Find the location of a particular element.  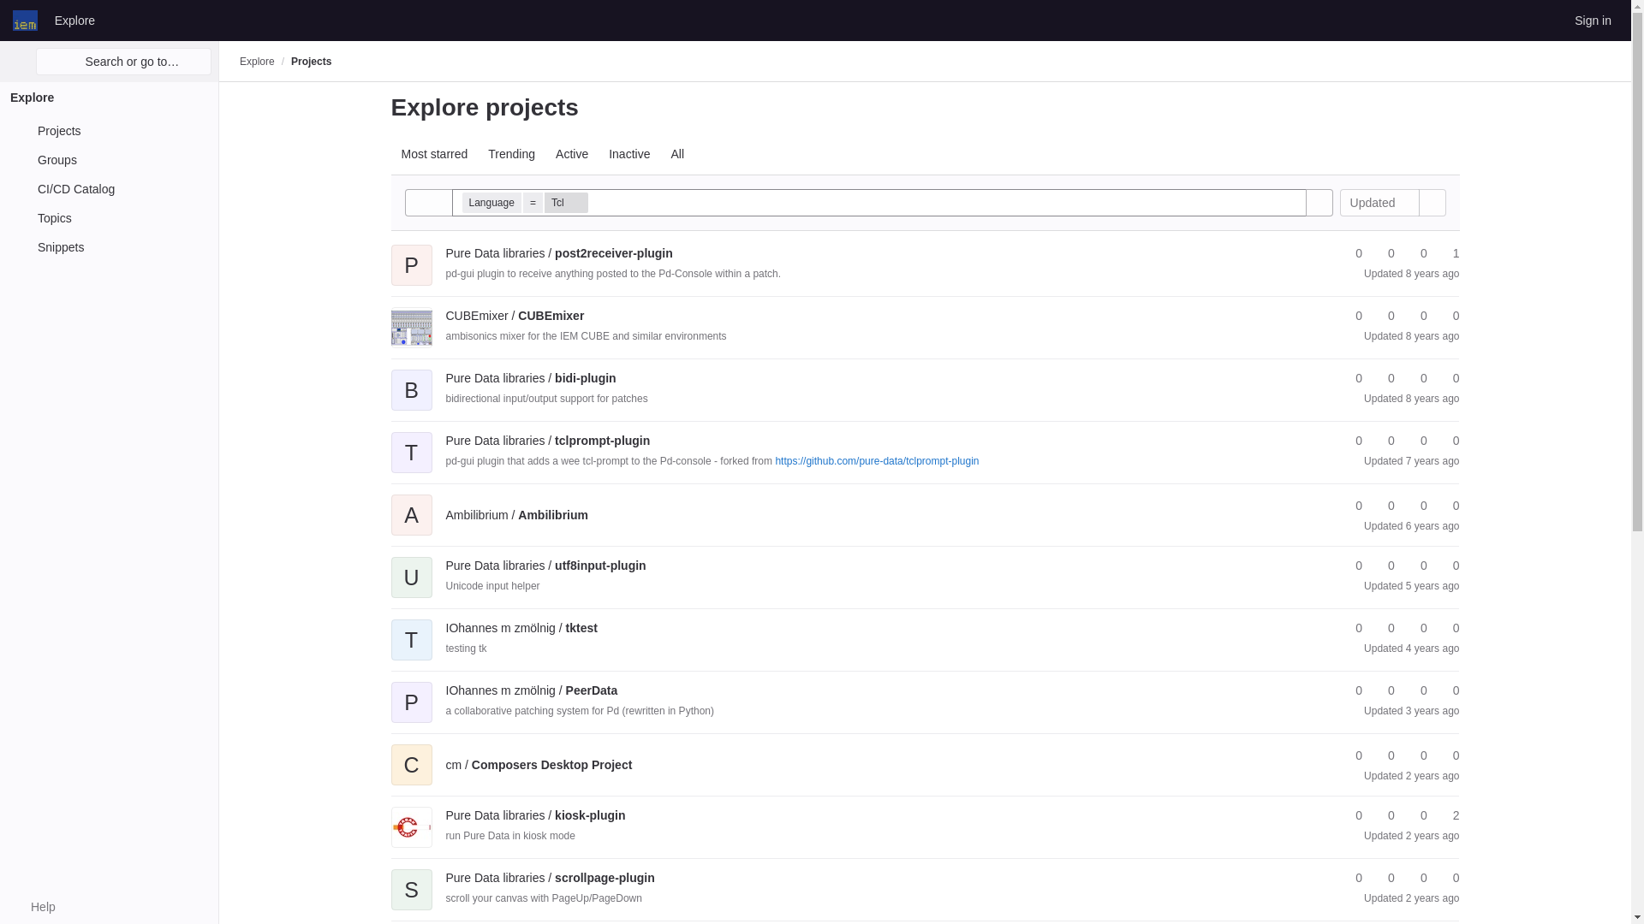

Forks is located at coordinates (1384, 316).